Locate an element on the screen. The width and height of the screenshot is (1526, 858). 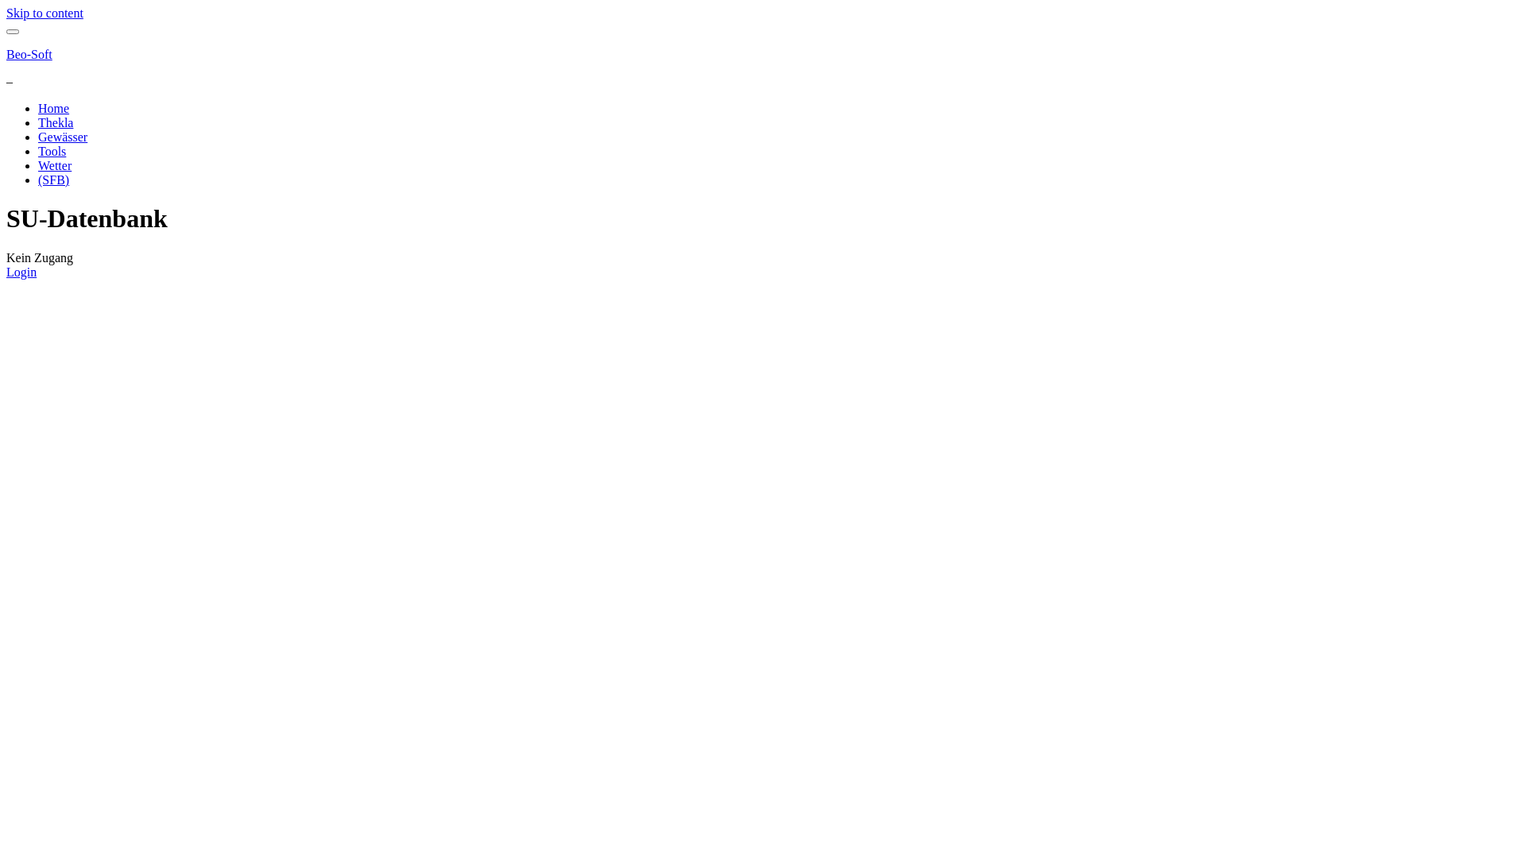
Beo-Soft is located at coordinates (29, 54).